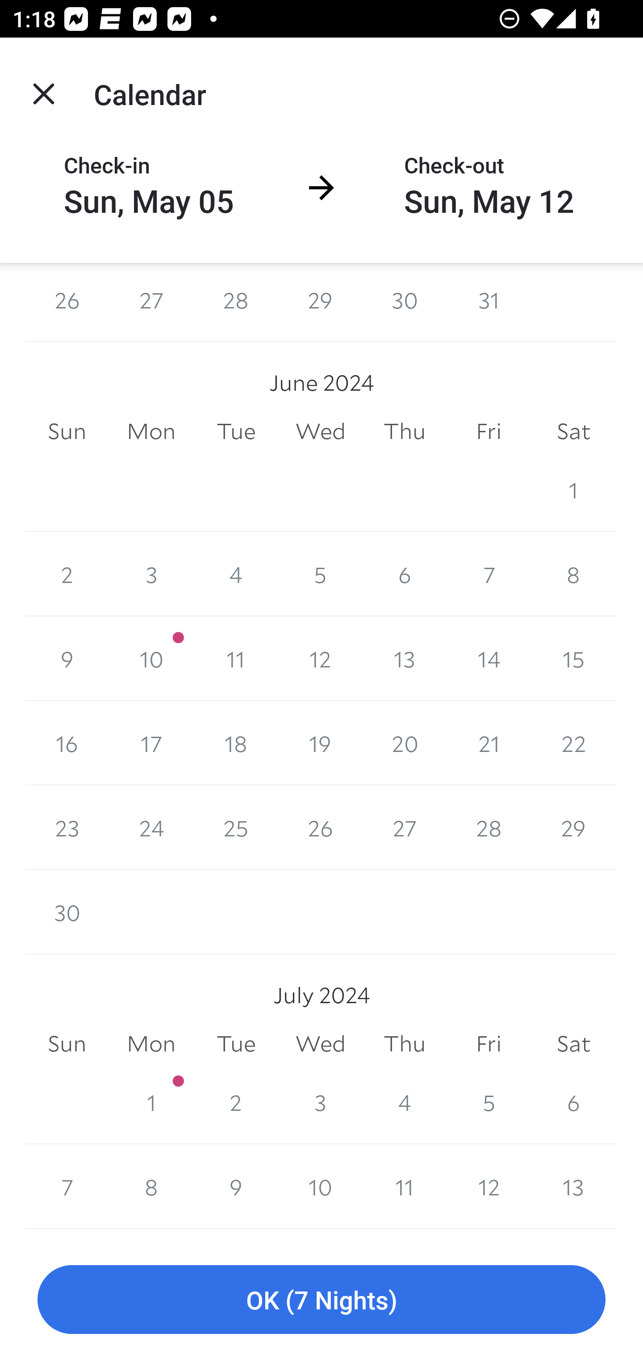 This screenshot has width=643, height=1359. Describe the element at coordinates (67, 743) in the screenshot. I see `16 16 June 2024` at that location.